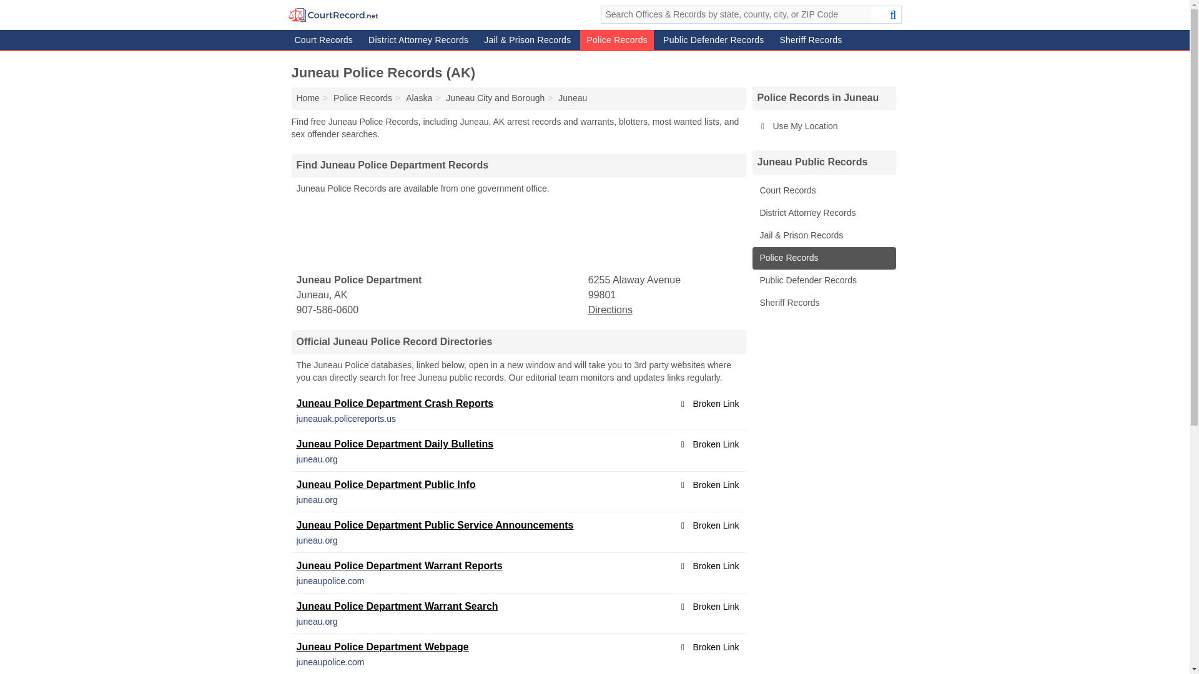 The image size is (1199, 674). Describe the element at coordinates (395, 403) in the screenshot. I see `Juneau Police Department Crash Reports` at that location.